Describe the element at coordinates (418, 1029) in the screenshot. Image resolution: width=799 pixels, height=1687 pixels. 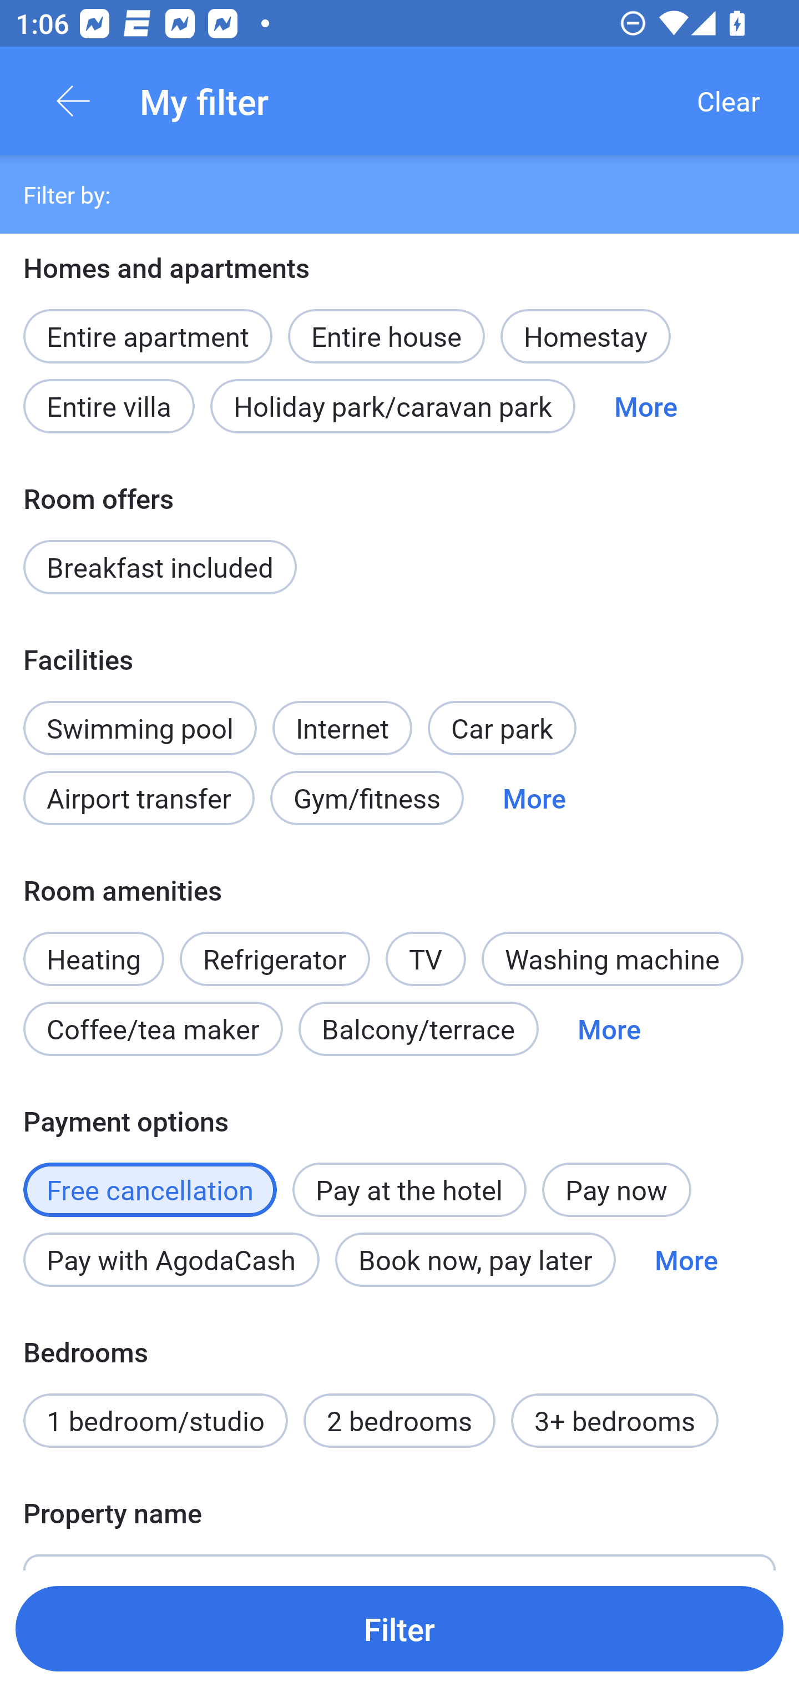
I see `Balcony/terrace` at that location.